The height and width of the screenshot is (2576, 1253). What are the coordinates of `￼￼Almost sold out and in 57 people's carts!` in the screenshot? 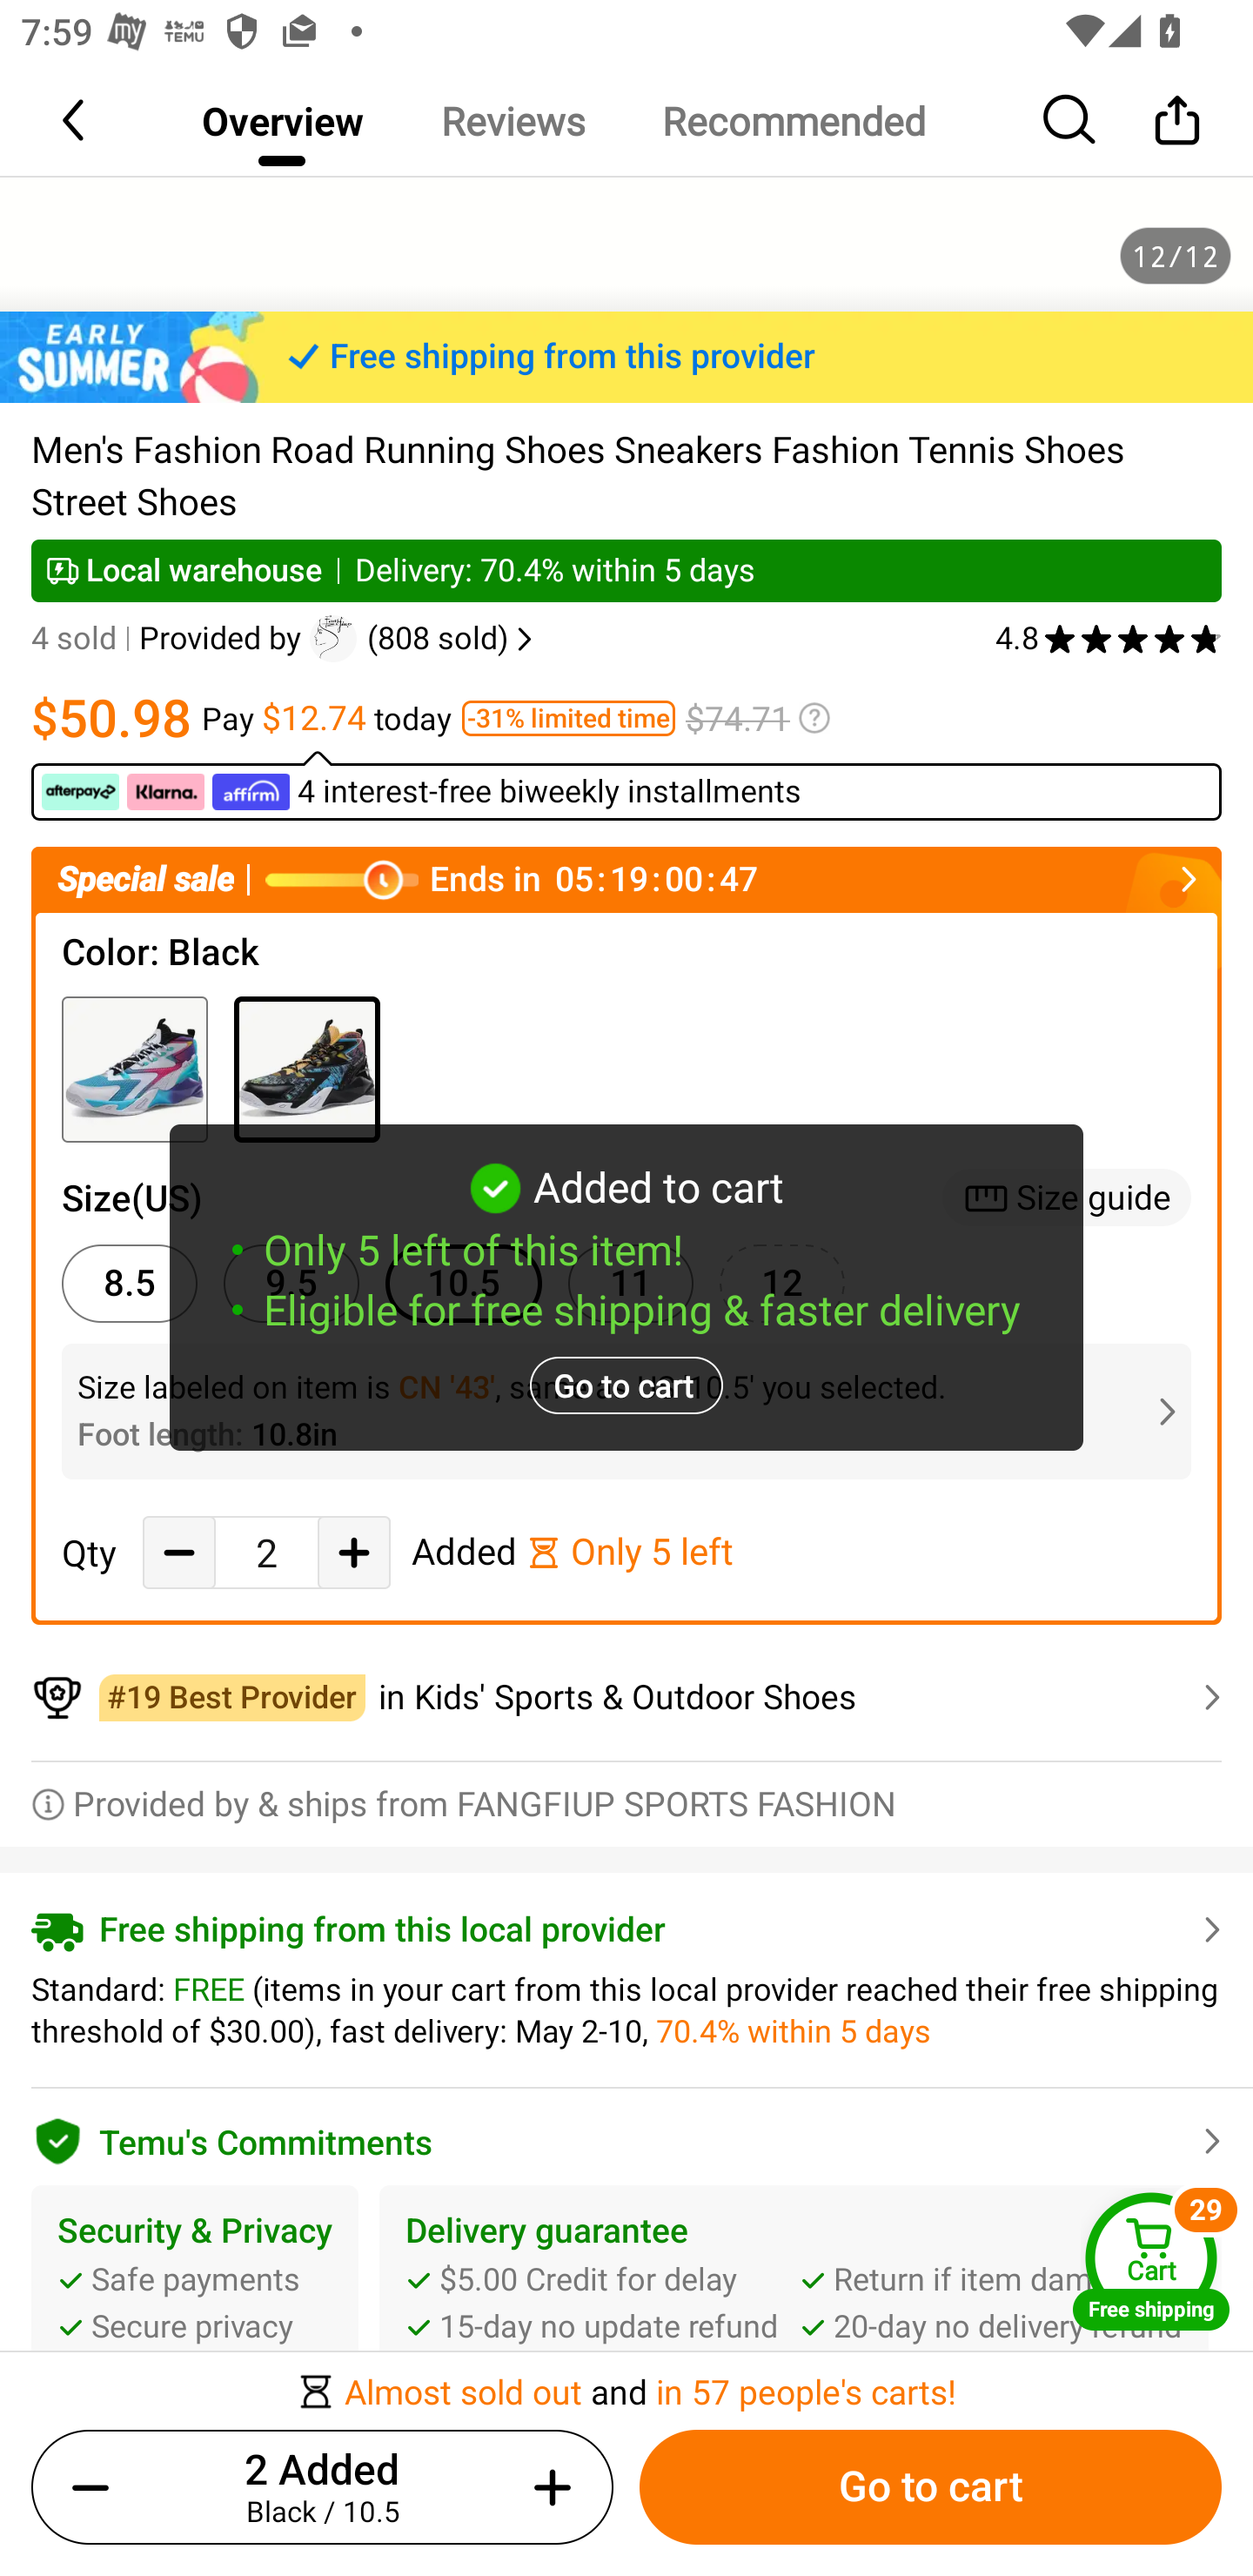 It's located at (626, 2383).